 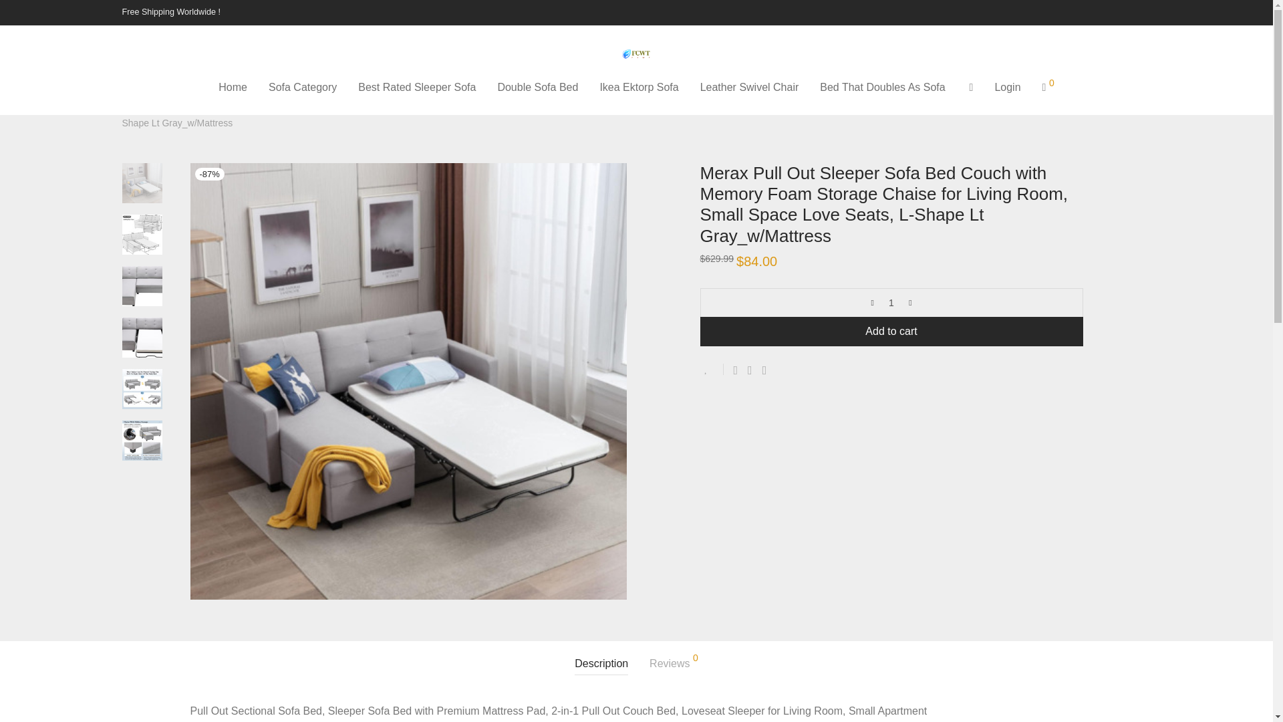 What do you see at coordinates (1008, 87) in the screenshot?
I see `Login` at bounding box center [1008, 87].